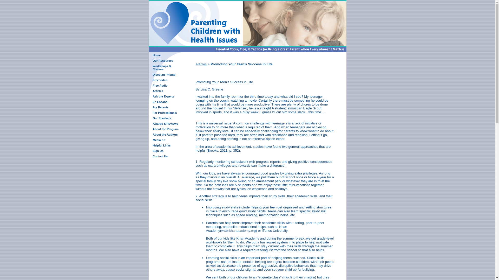 The height and width of the screenshot is (280, 499). I want to click on Our Speakers, so click(162, 118).